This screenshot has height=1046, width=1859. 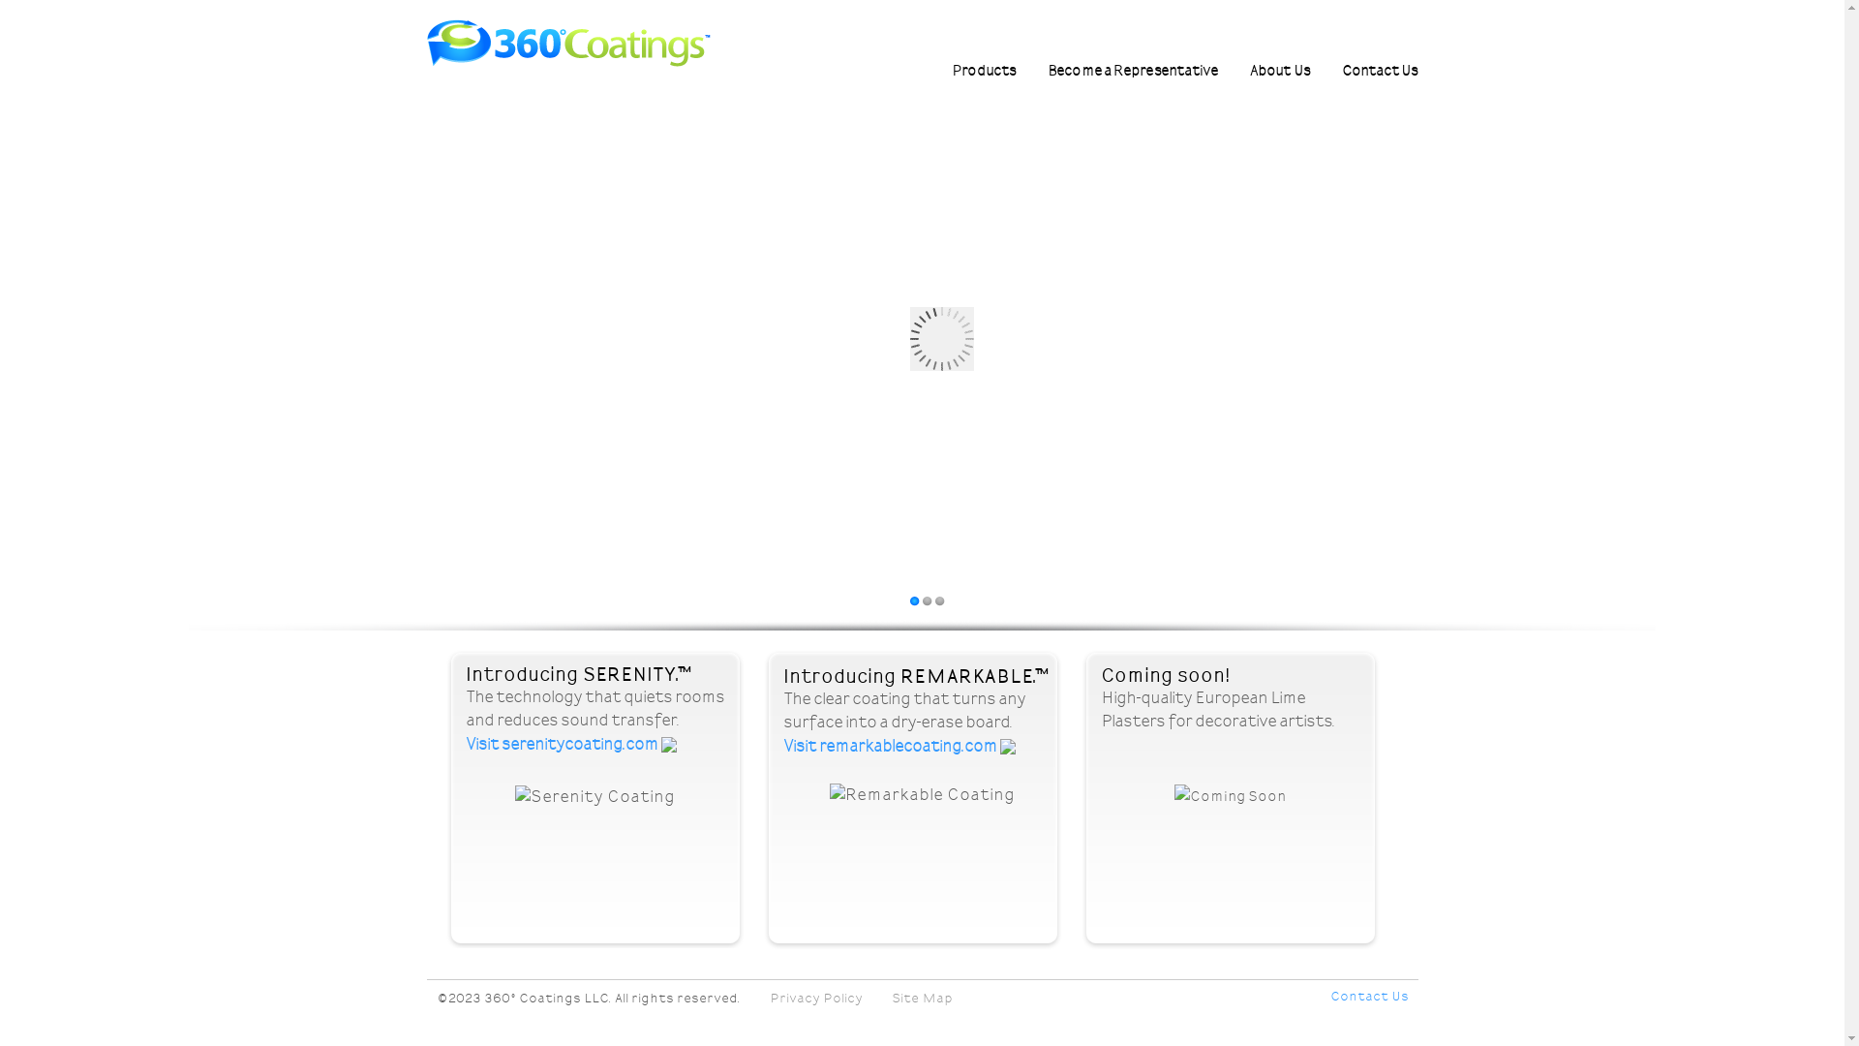 I want to click on Products, so click(x=984, y=70).